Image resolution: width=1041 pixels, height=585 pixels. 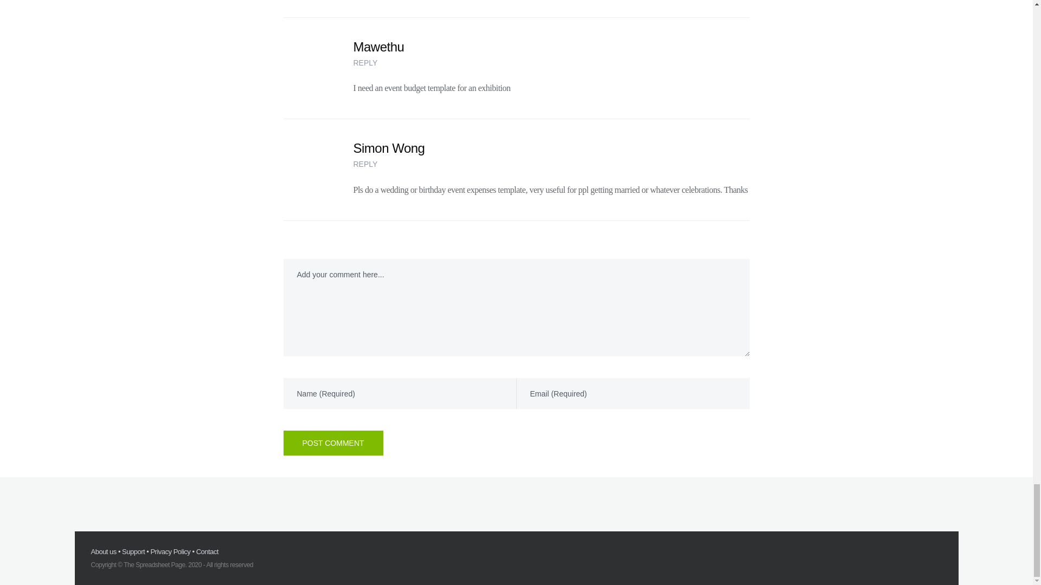 What do you see at coordinates (389, 148) in the screenshot?
I see `Simon Wong` at bounding box center [389, 148].